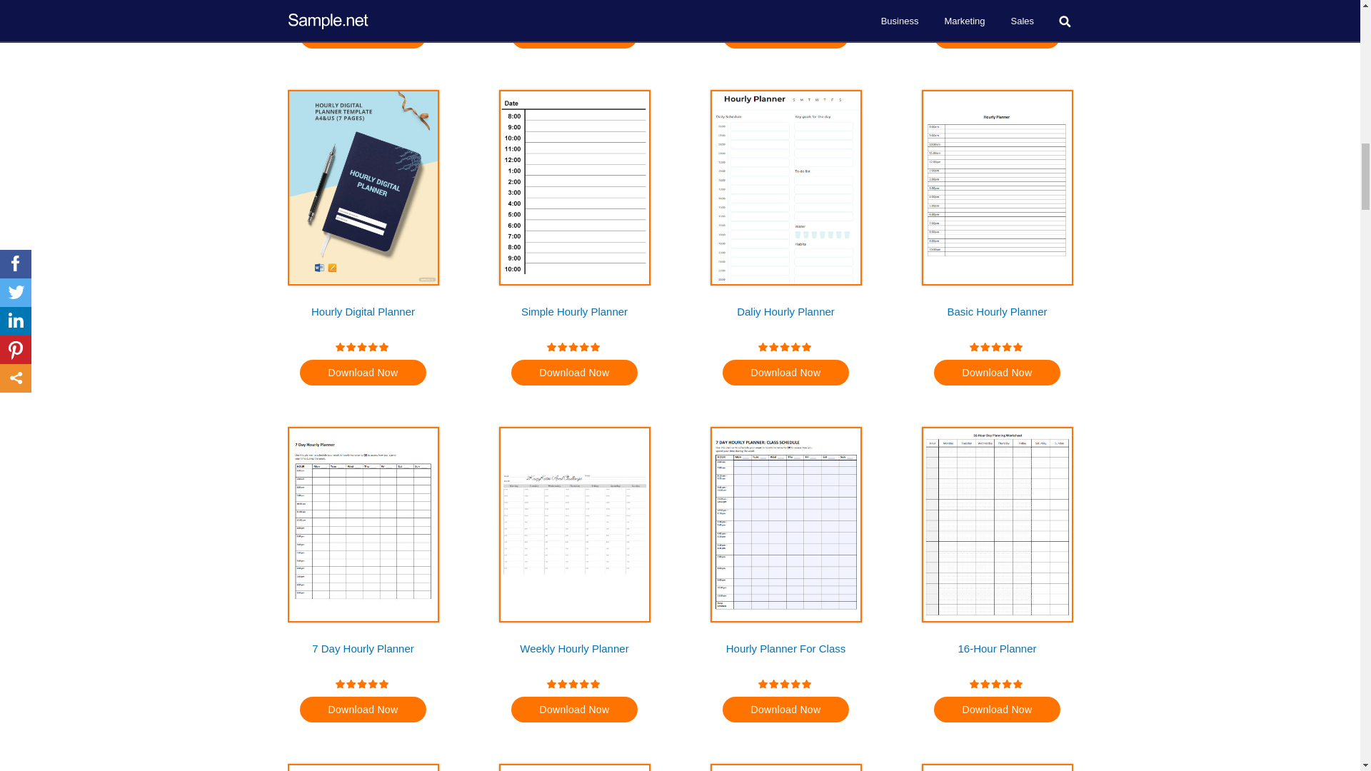  Describe the element at coordinates (575, 373) in the screenshot. I see `Download Now` at that location.